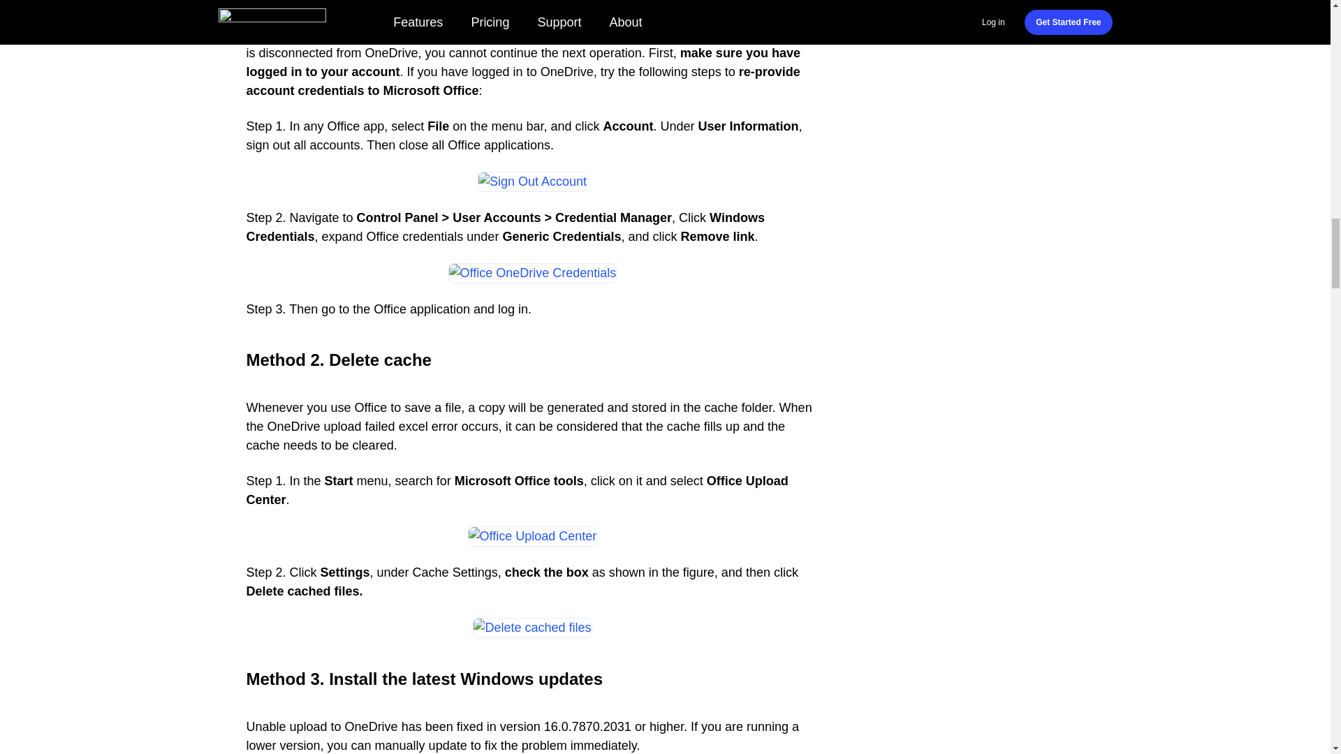 This screenshot has width=1341, height=754. Describe the element at coordinates (533, 536) in the screenshot. I see `Office Upload Center` at that location.